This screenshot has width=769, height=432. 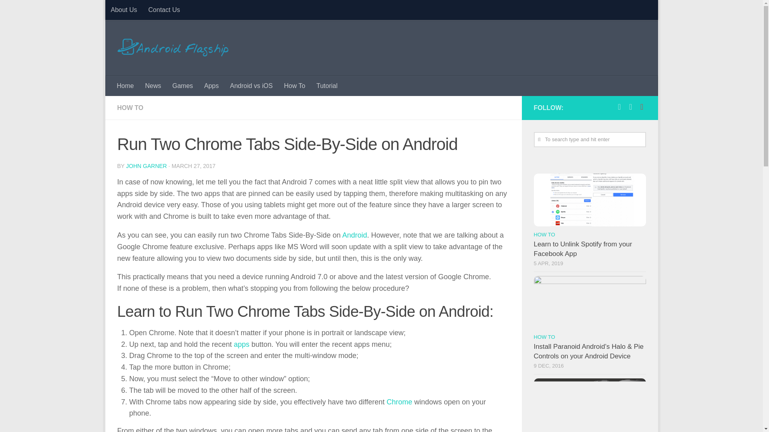 What do you see at coordinates (630, 106) in the screenshot?
I see `Follow us on Twitter` at bounding box center [630, 106].